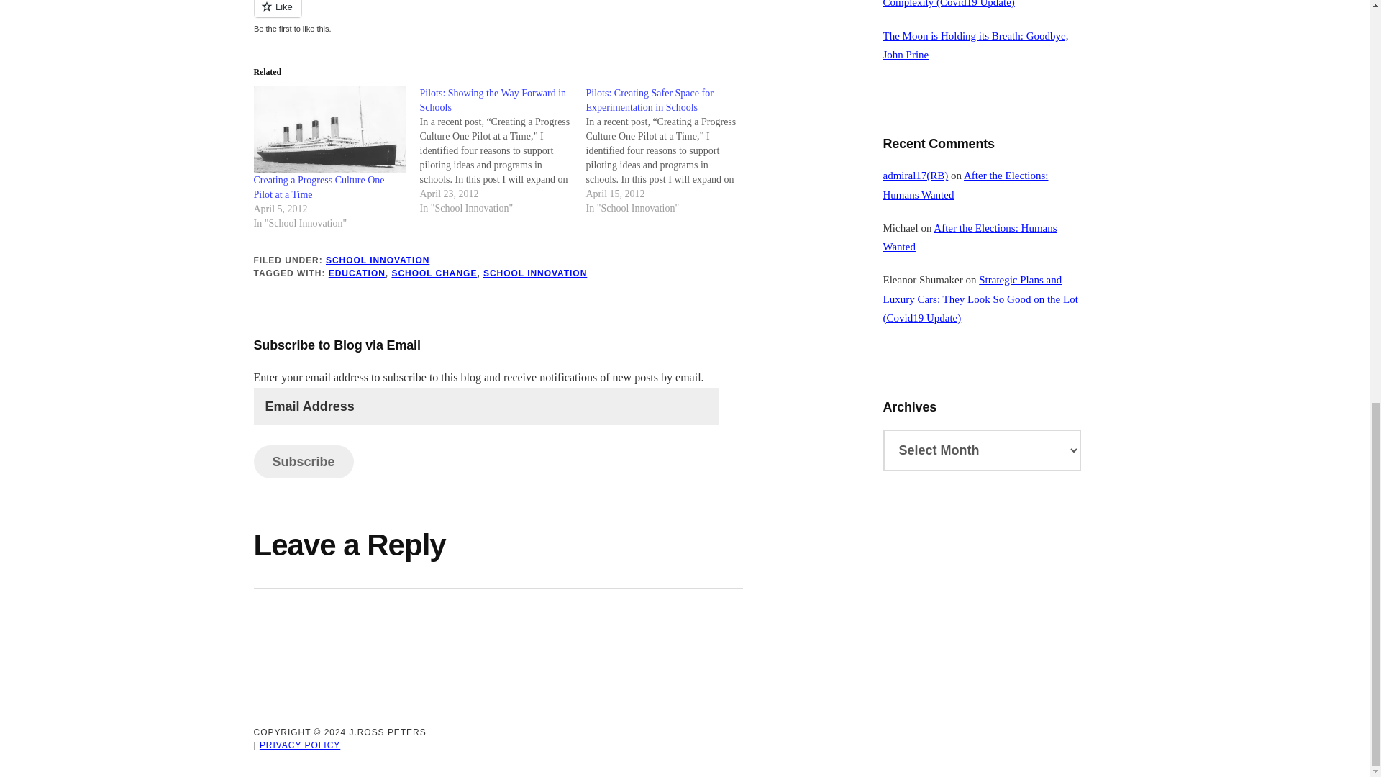 This screenshot has width=1381, height=777. What do you see at coordinates (328, 129) in the screenshot?
I see `Creating a Progress Culture One Pilot at a Time` at bounding box center [328, 129].